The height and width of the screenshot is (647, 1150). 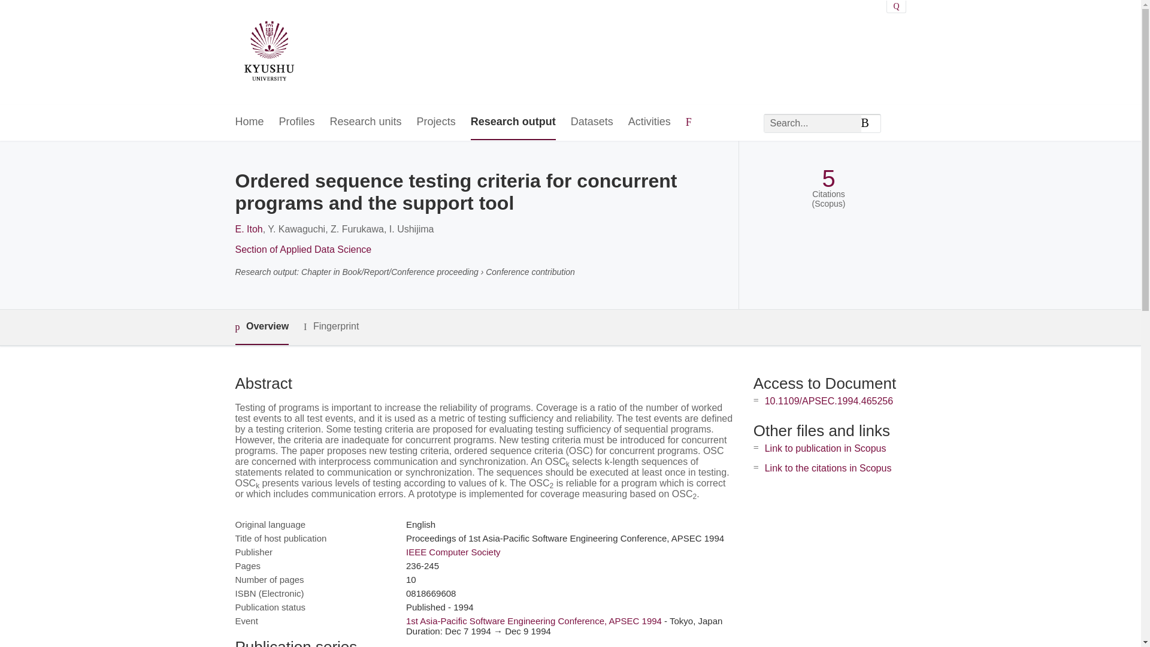 What do you see at coordinates (453, 551) in the screenshot?
I see `IEEE Computer Society` at bounding box center [453, 551].